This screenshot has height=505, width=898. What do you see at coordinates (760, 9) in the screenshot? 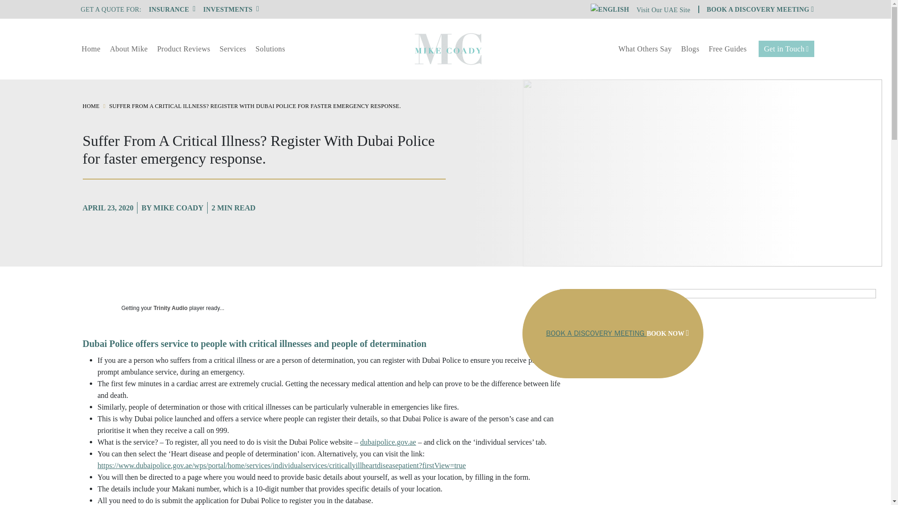
I see `BOOK A DISCOVERY MEETING` at bounding box center [760, 9].